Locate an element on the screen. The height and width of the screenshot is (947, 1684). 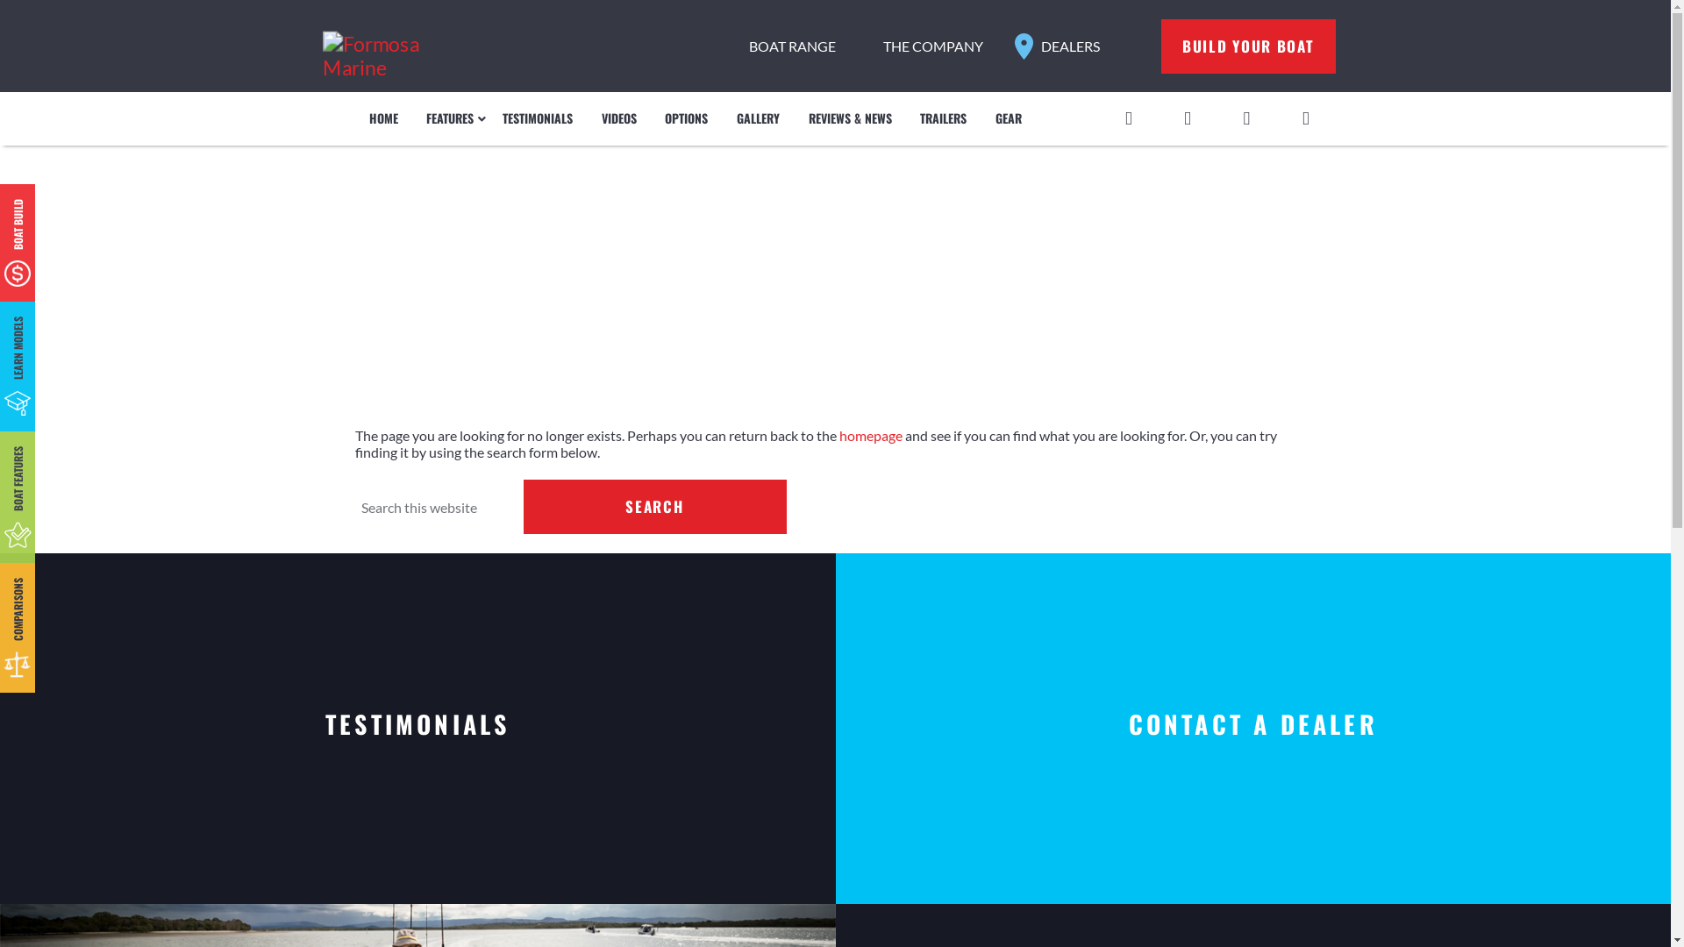
TESTIMONIALS is located at coordinates (417, 729).